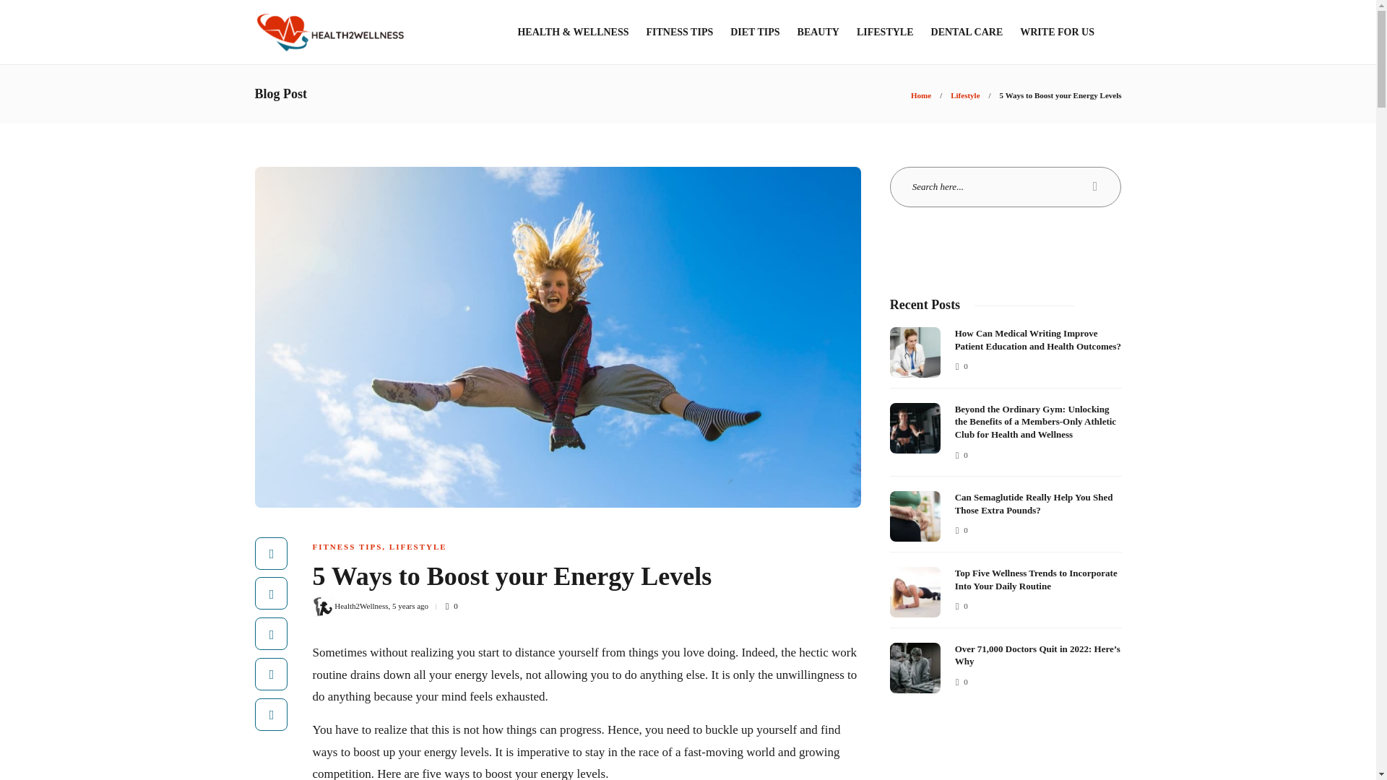 The height and width of the screenshot is (780, 1387). Describe the element at coordinates (755, 32) in the screenshot. I see `DIET TIPS` at that location.